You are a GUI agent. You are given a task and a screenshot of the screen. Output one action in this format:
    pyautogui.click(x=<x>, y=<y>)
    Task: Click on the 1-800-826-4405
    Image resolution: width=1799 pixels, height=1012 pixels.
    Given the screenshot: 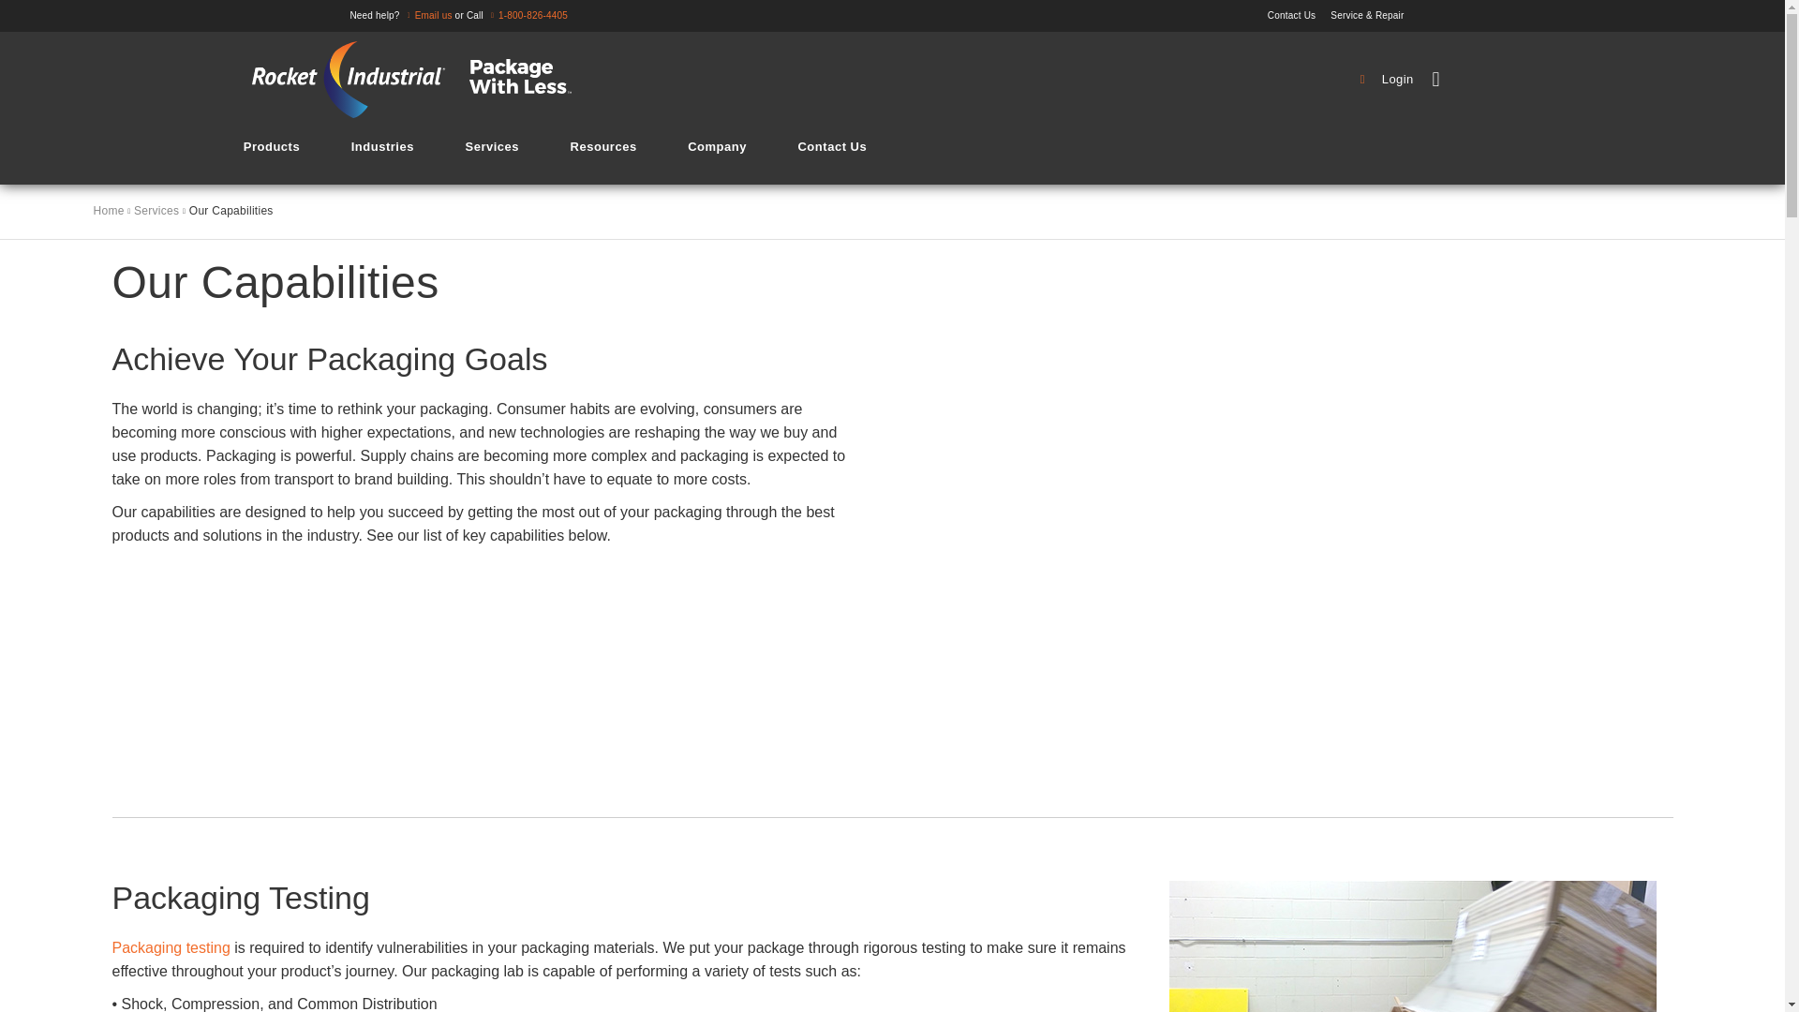 What is the action you would take?
    pyautogui.click(x=527, y=15)
    